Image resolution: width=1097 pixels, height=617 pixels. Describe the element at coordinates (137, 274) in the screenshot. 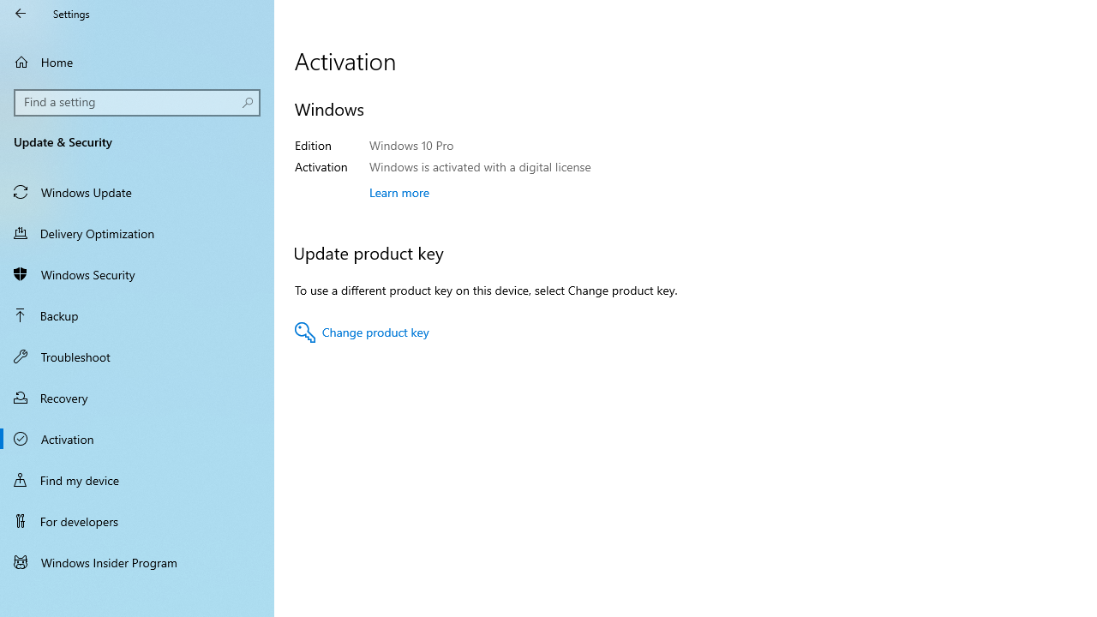

I see `Windows Security` at that location.